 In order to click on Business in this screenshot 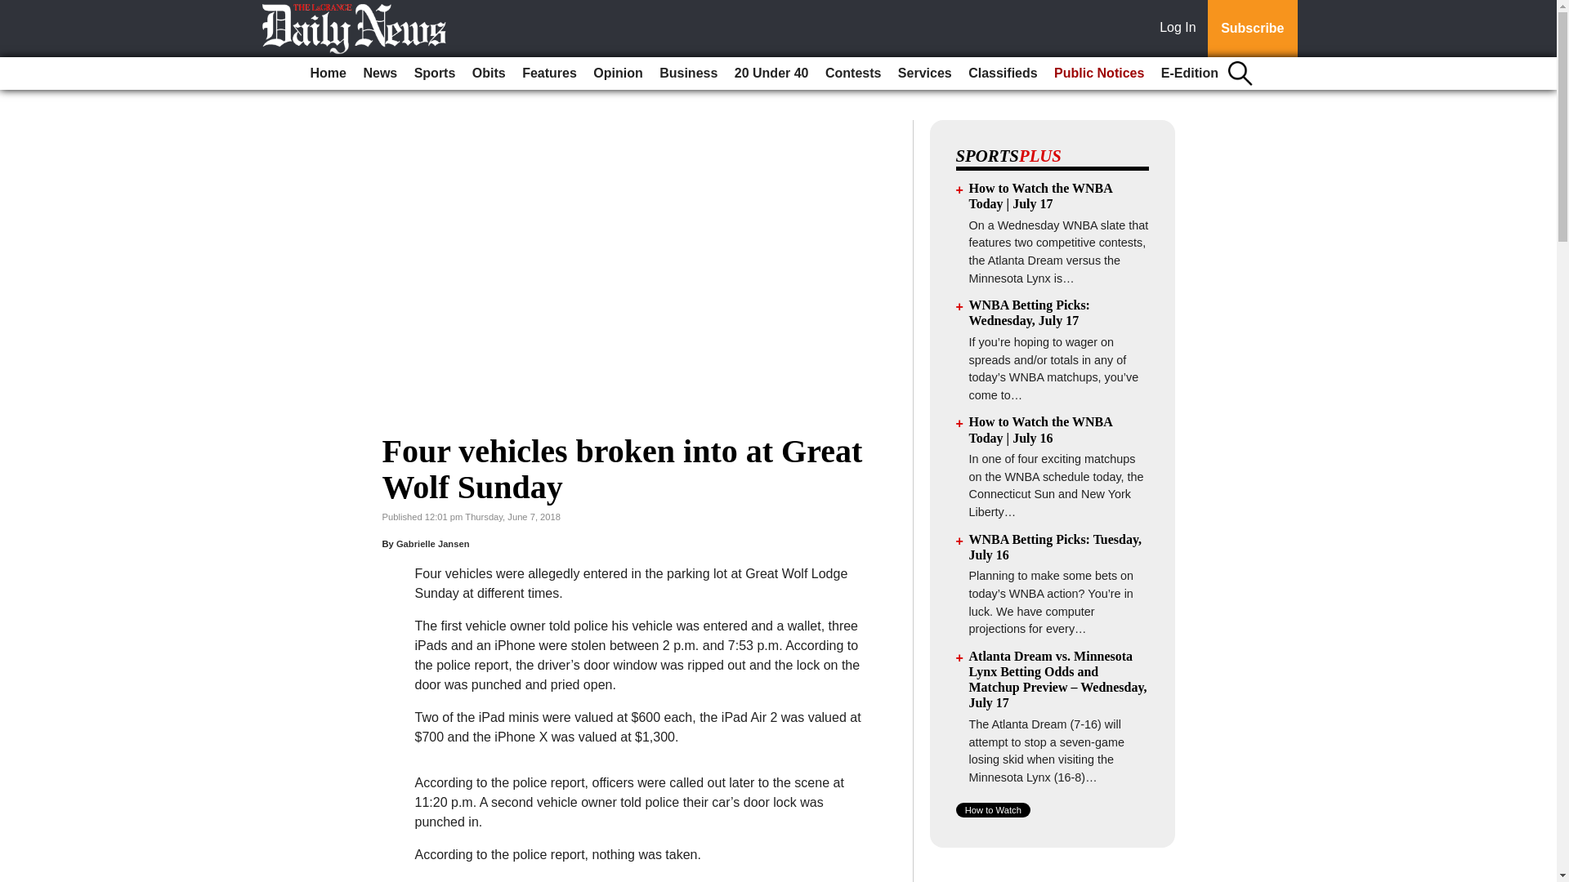, I will do `click(688, 73)`.